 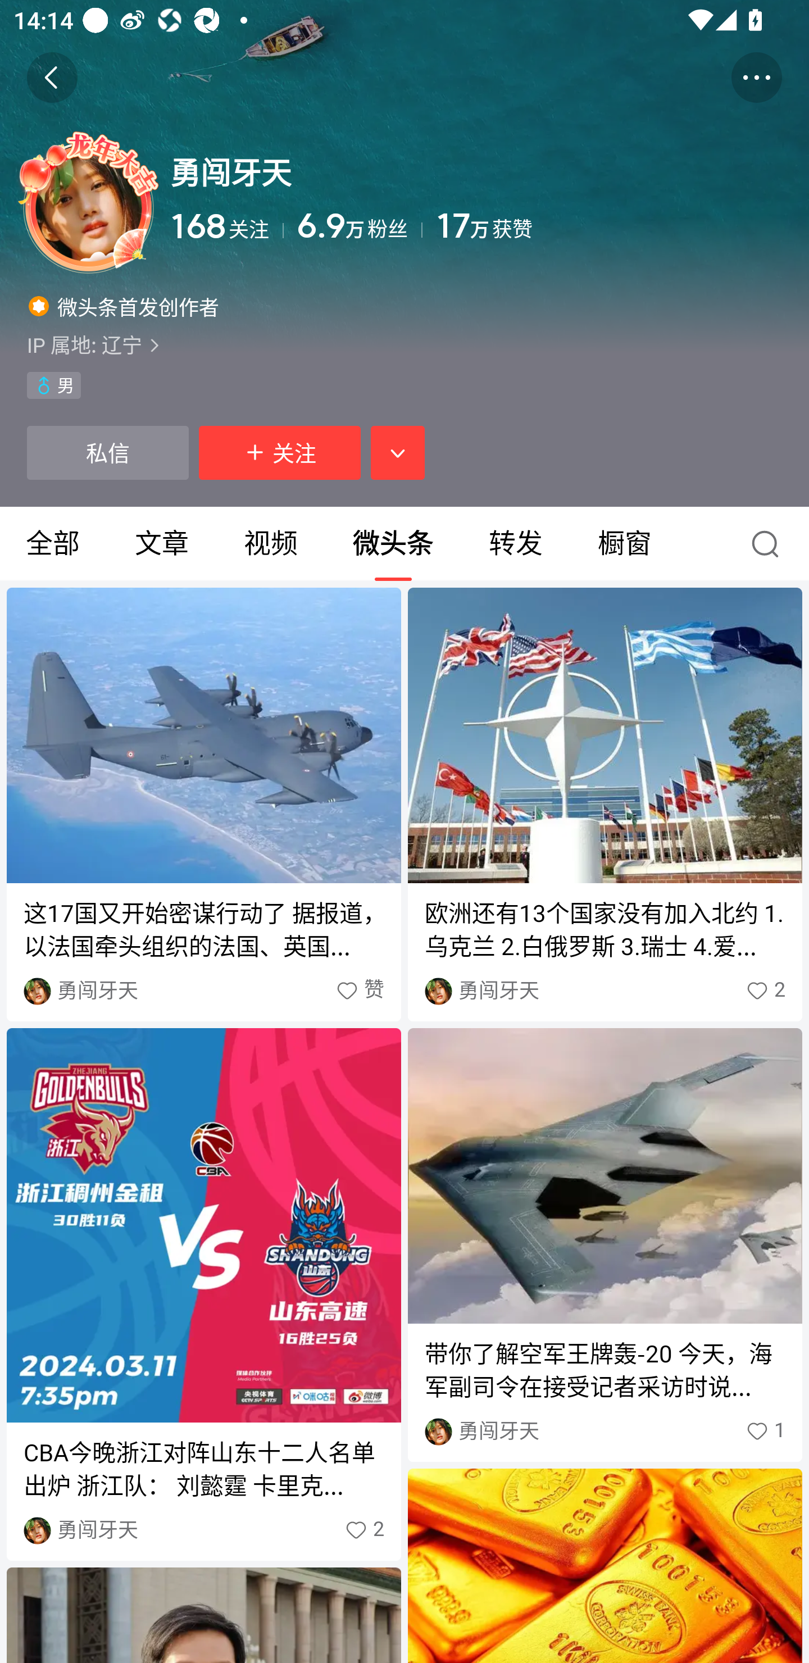 What do you see at coordinates (609, 226) in the screenshot?
I see `17万 获赞` at bounding box center [609, 226].